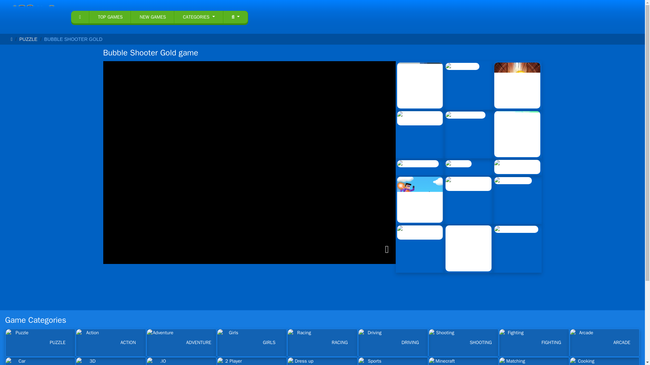 Image resolution: width=650 pixels, height=365 pixels. I want to click on Hexa Tile Master, so click(517, 134).